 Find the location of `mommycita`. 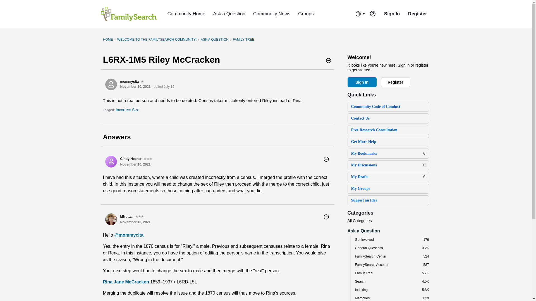

mommycita is located at coordinates (111, 84).